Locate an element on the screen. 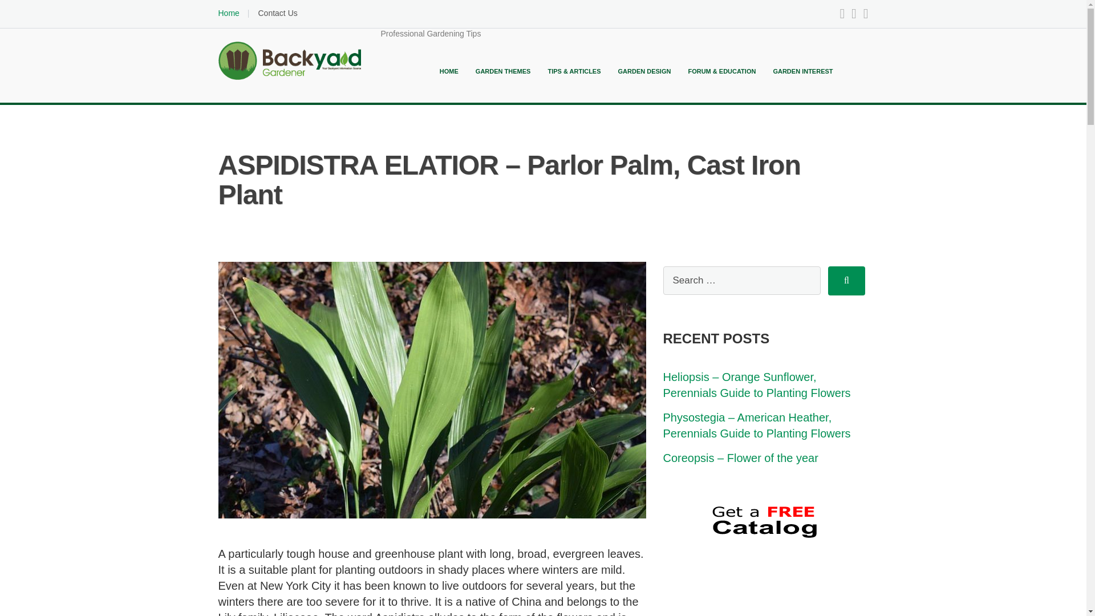 This screenshot has width=1095, height=616. GARDEN THEMES is located at coordinates (503, 71).